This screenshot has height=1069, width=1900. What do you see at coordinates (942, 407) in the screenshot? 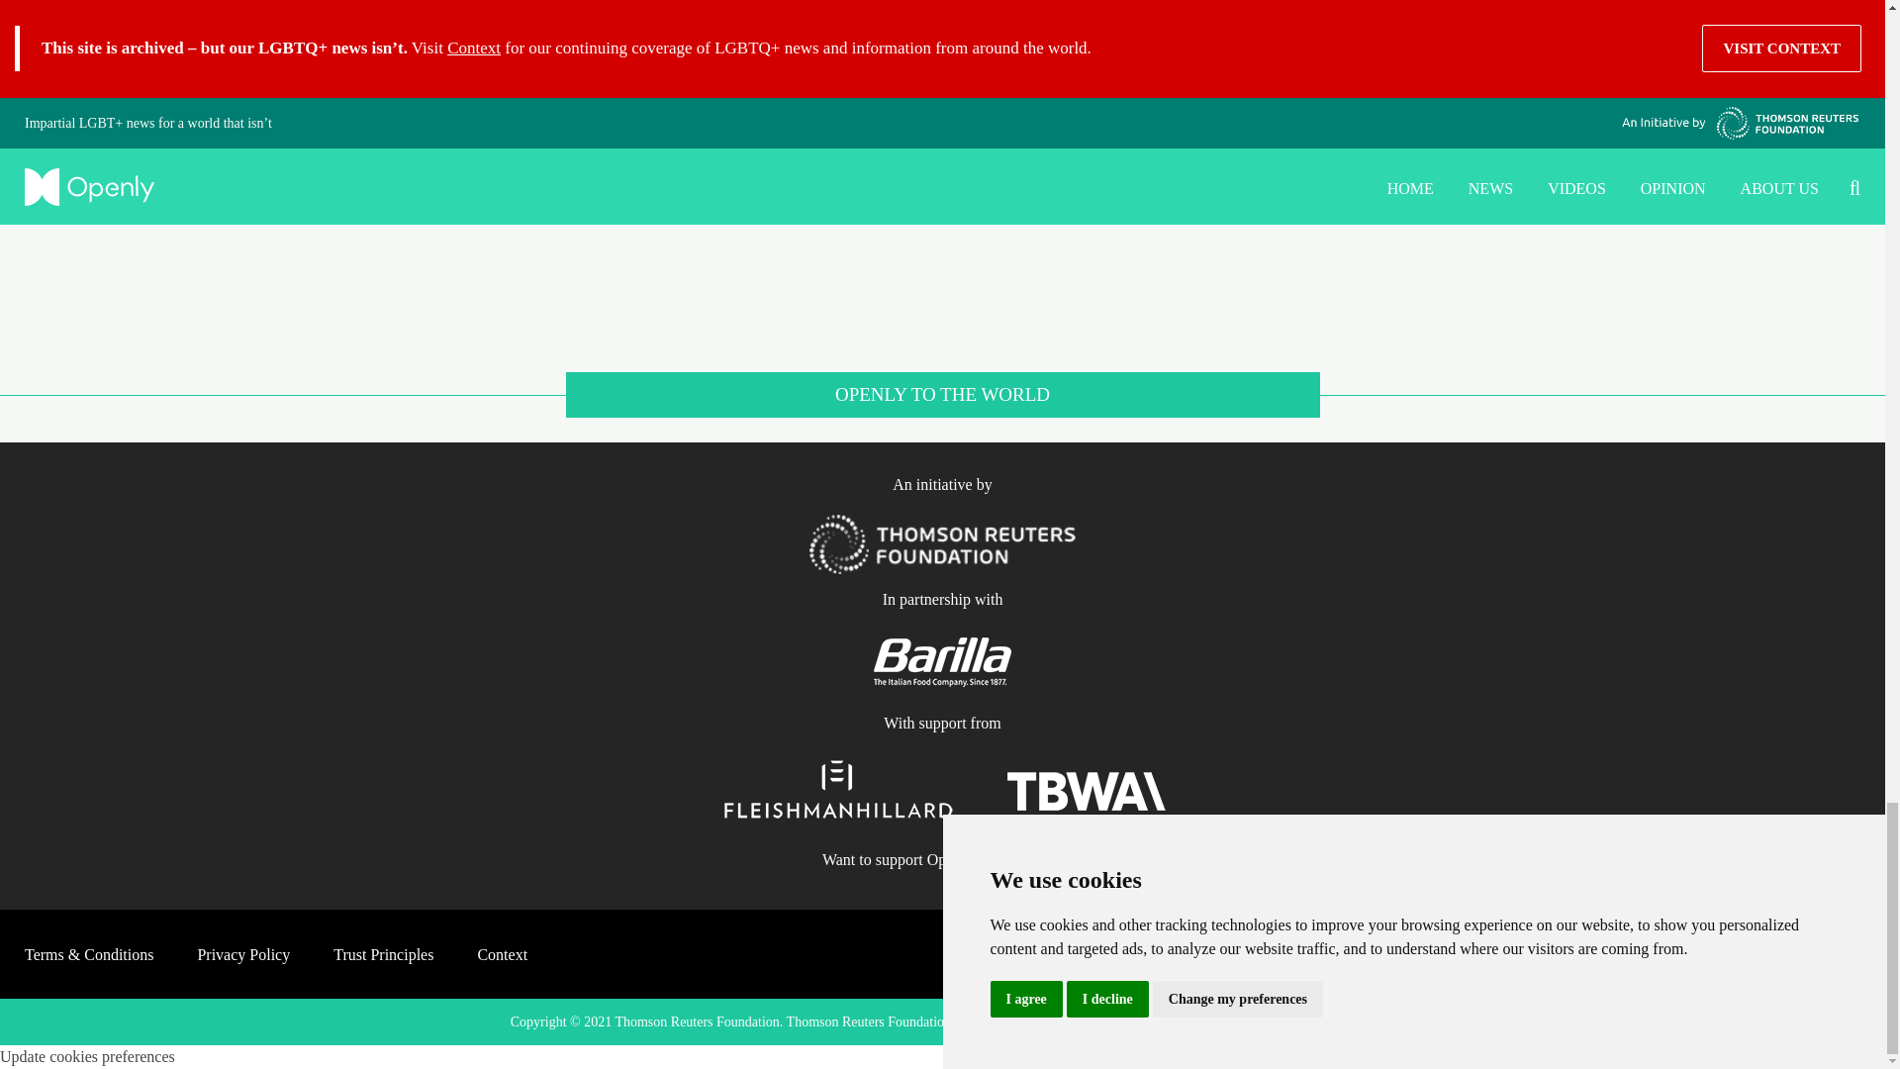
I see `OPENLY TO THE WORLD` at bounding box center [942, 407].